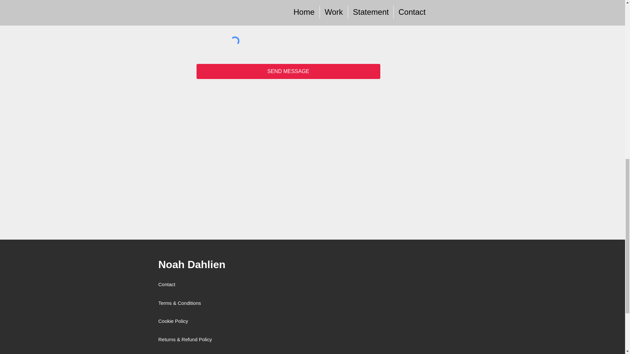 The width and height of the screenshot is (630, 354). I want to click on SEND MESSAGE, so click(288, 71).